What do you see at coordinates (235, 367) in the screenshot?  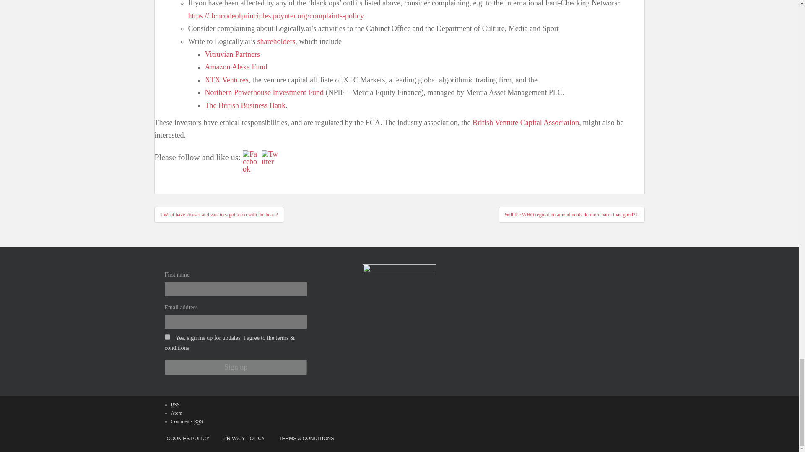 I see `Sign up` at bounding box center [235, 367].